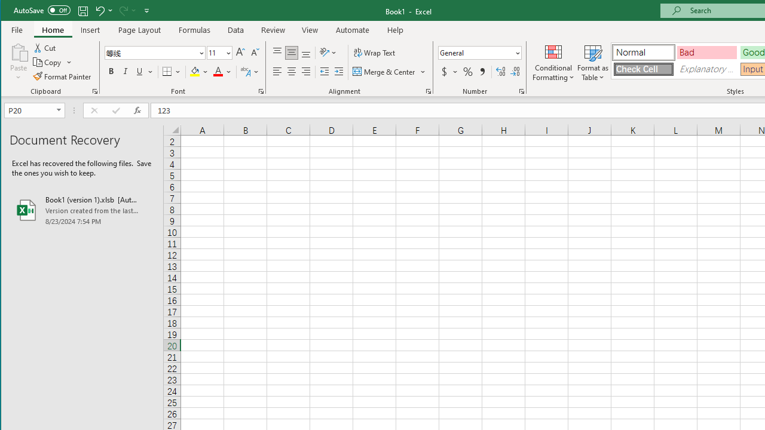  What do you see at coordinates (390, 47) in the screenshot?
I see `Insert Hierarchy Chart` at bounding box center [390, 47].